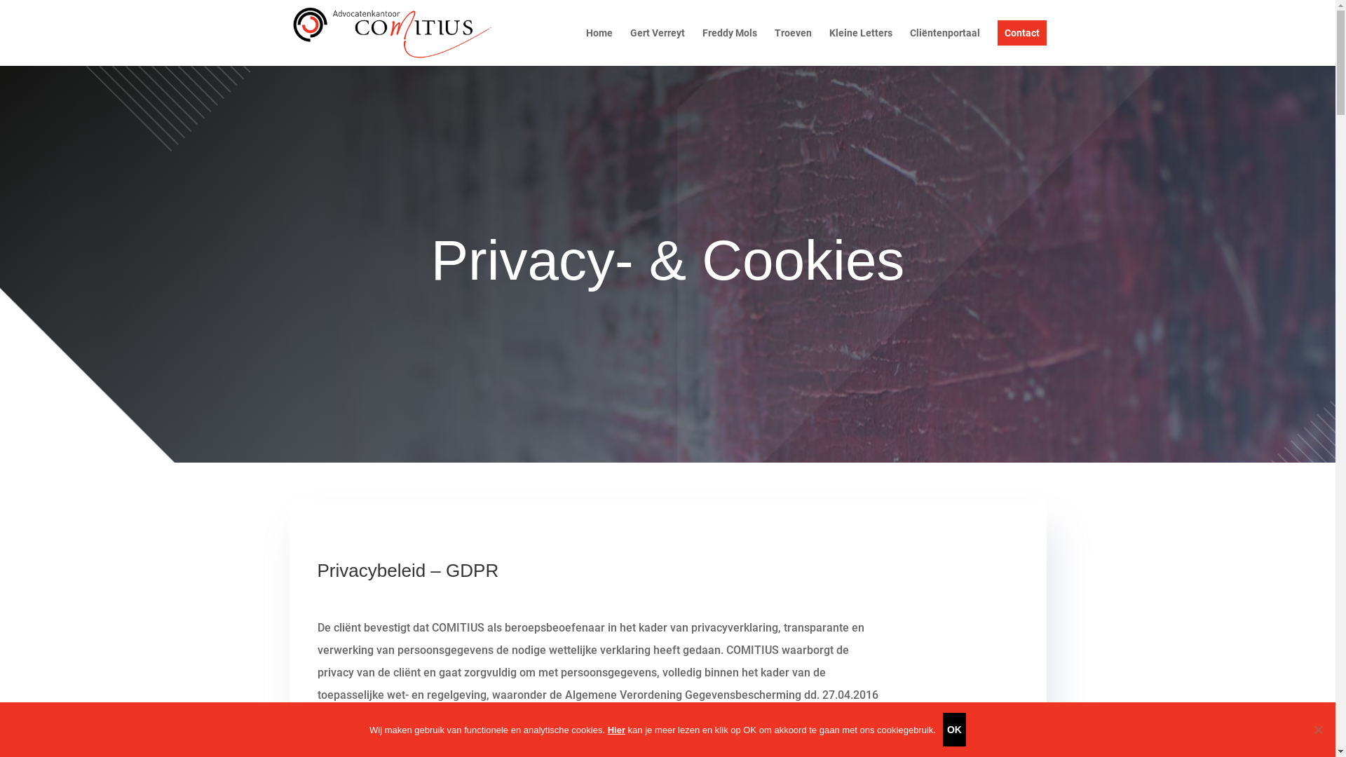  Describe the element at coordinates (792, 47) in the screenshot. I see `Troeven` at that location.